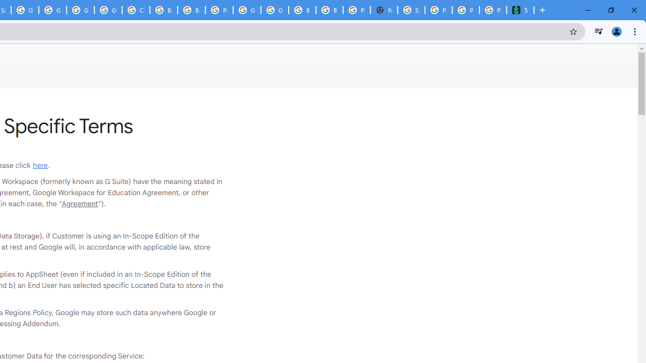  What do you see at coordinates (329, 10) in the screenshot?
I see `Browse Chrome as a guest - Computer - Google Chrome Help` at bounding box center [329, 10].